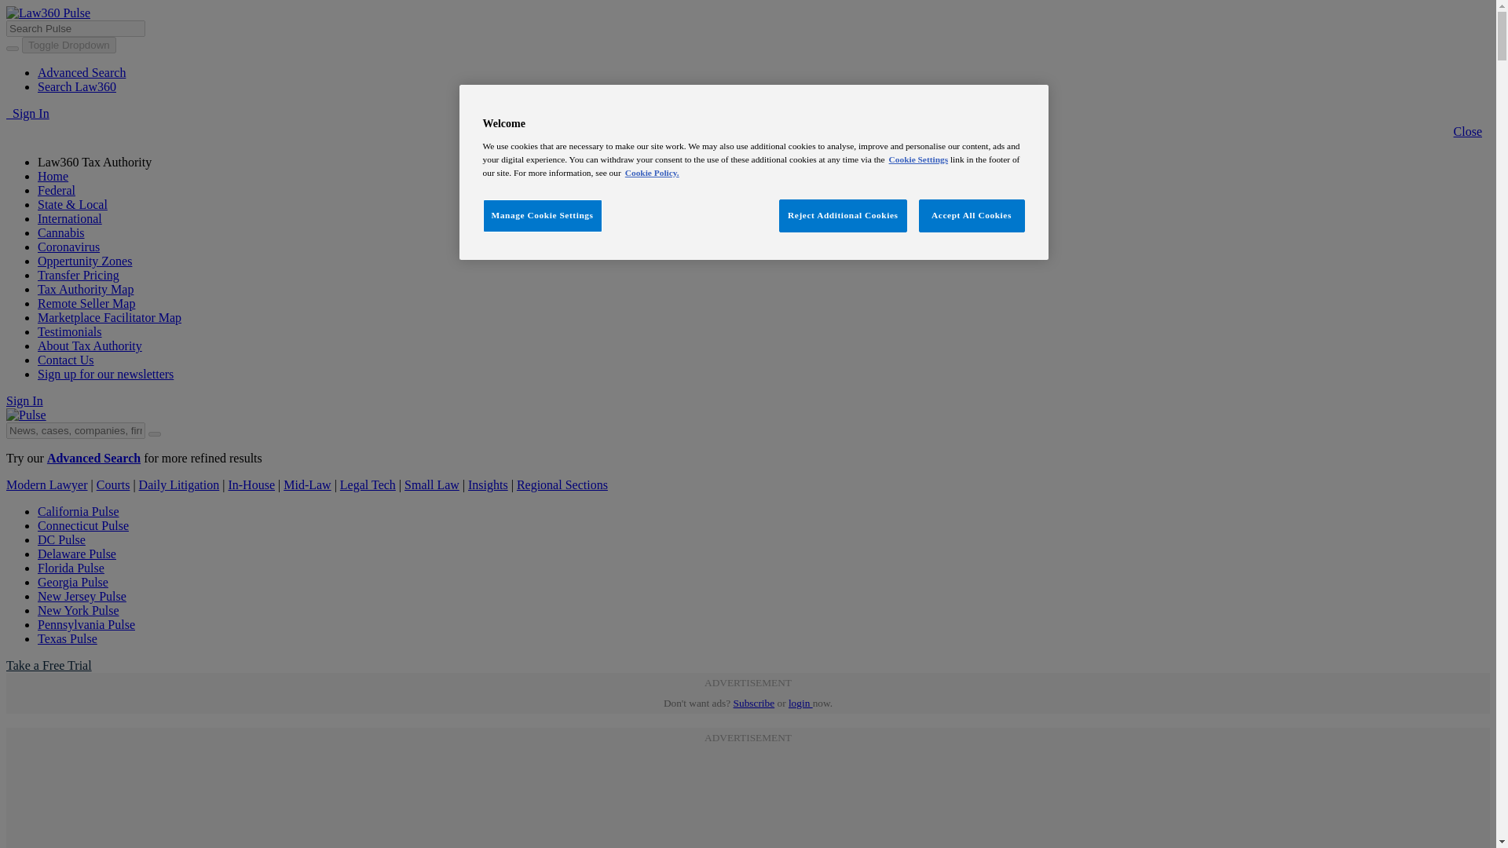  What do you see at coordinates (105, 374) in the screenshot?
I see `Sign up for our newsletters` at bounding box center [105, 374].